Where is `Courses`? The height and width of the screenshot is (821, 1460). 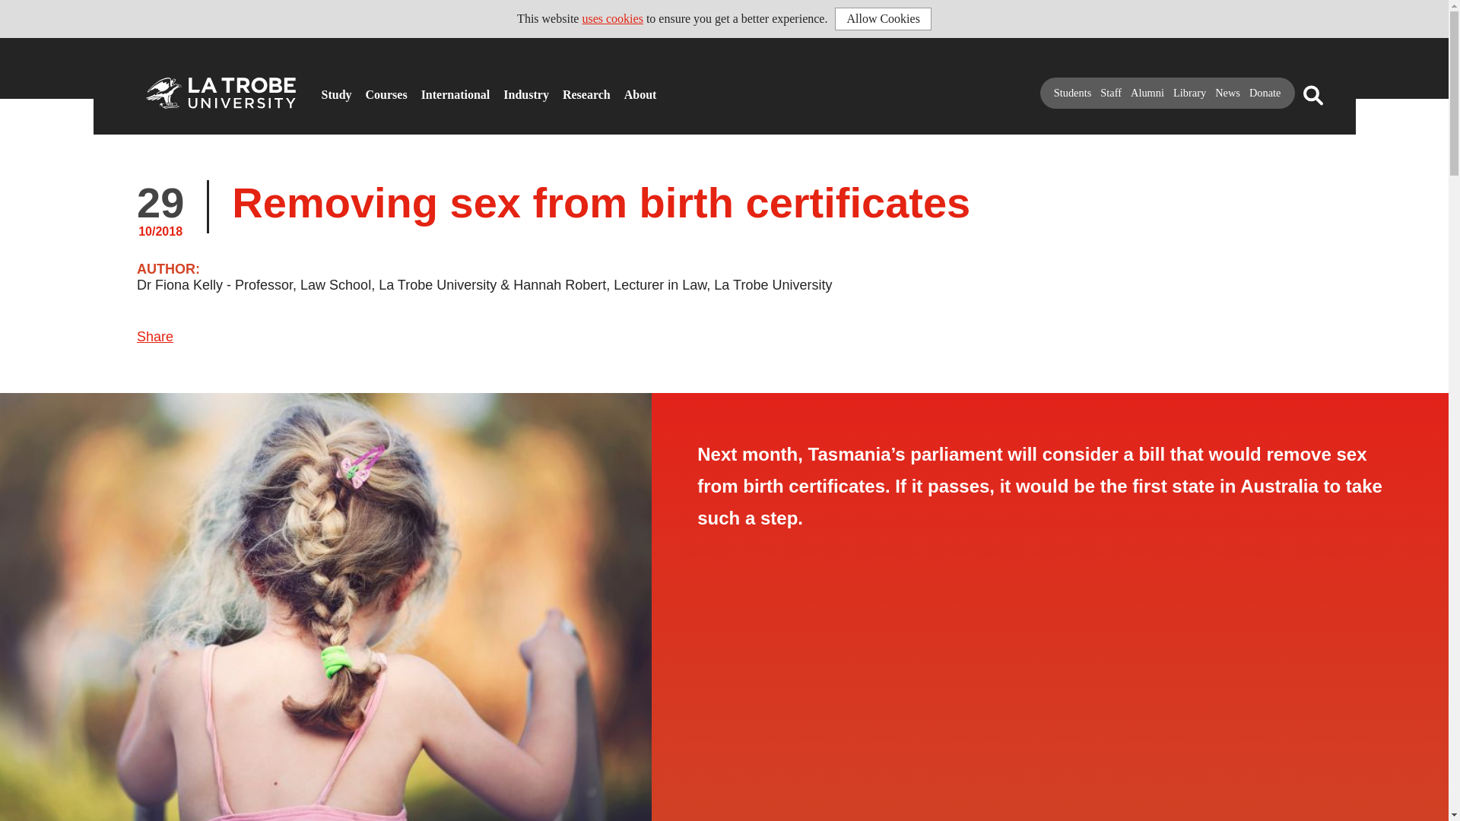 Courses is located at coordinates (370, 88).